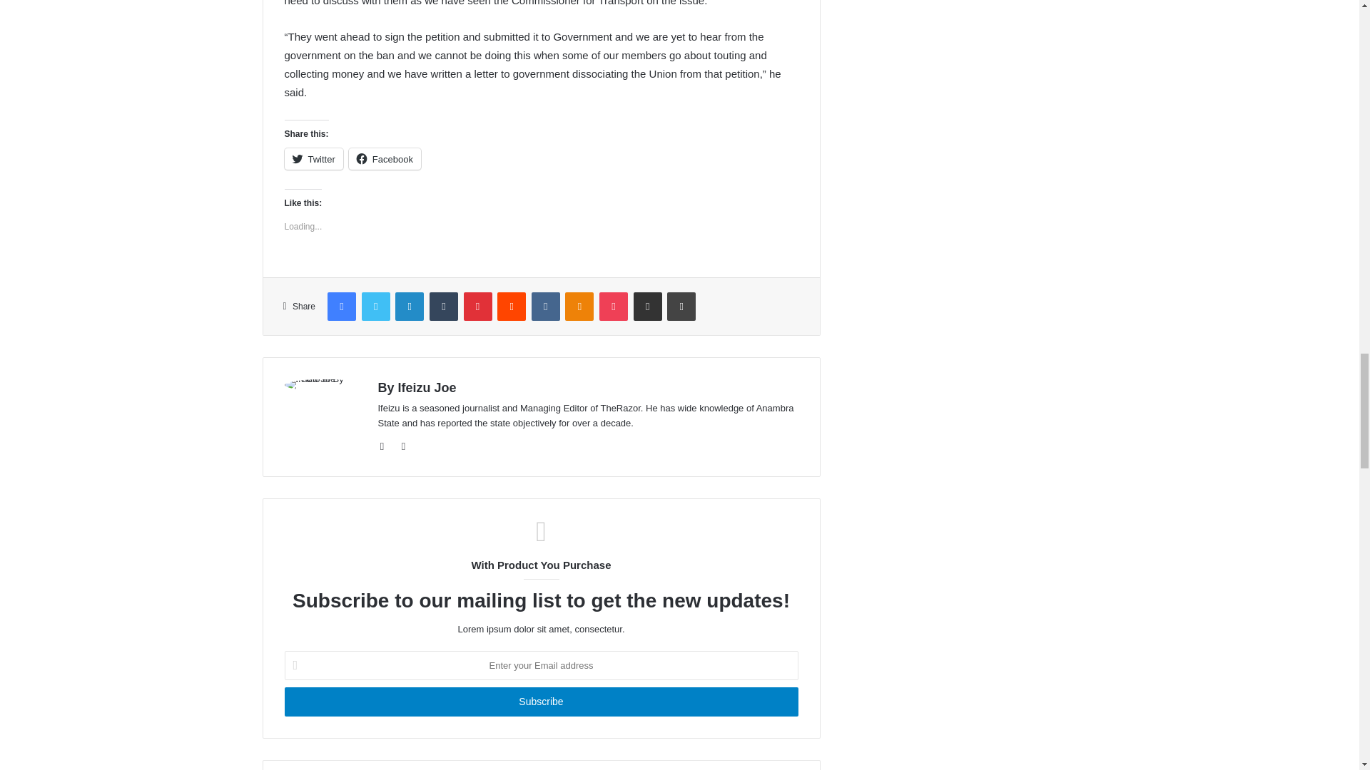 This screenshot has height=770, width=1370. What do you see at coordinates (540, 702) in the screenshot?
I see `Subscribe` at bounding box center [540, 702].